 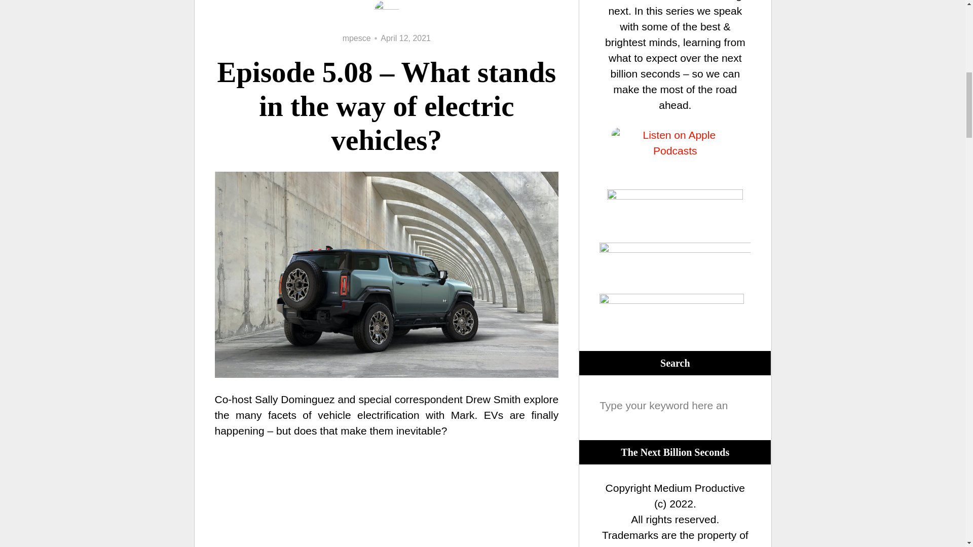 What do you see at coordinates (387, 498) in the screenshot?
I see `What stands in the way of electric vehicles?` at bounding box center [387, 498].